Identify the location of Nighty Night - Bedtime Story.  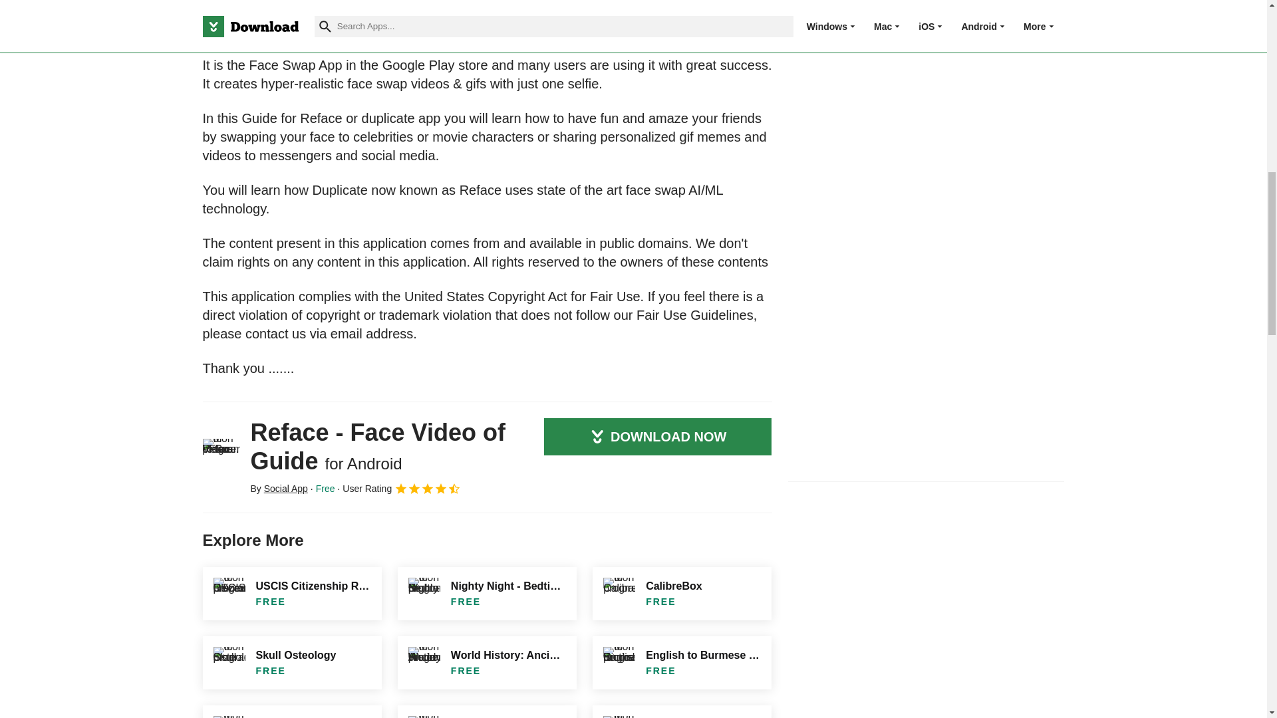
(487, 594).